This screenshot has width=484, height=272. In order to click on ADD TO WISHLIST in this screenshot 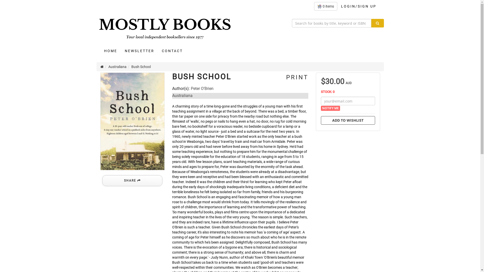, I will do `click(348, 120)`.